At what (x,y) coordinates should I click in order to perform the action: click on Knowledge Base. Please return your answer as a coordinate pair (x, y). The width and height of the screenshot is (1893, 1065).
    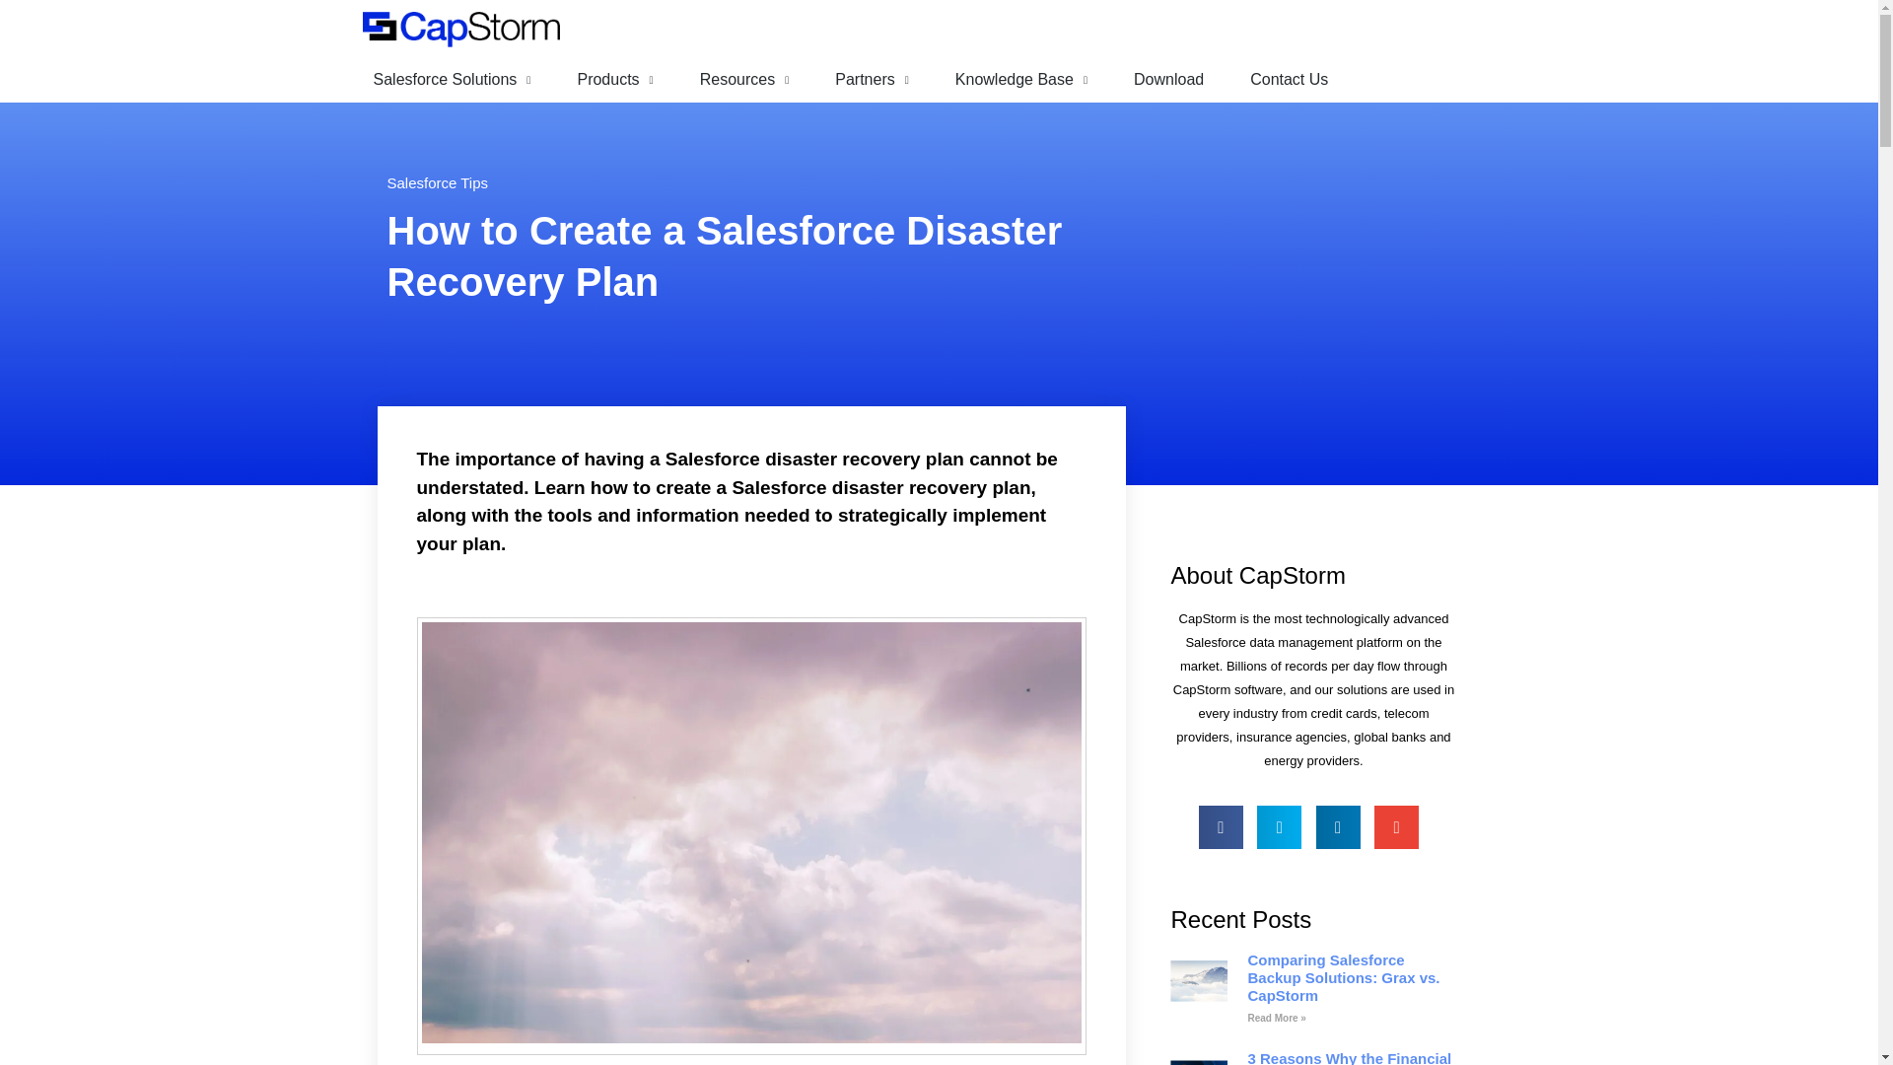
    Looking at the image, I should click on (1021, 79).